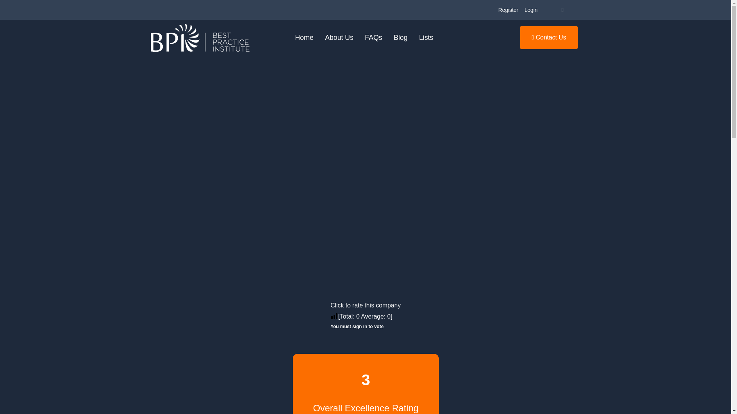 This screenshot has height=414, width=737. Describe the element at coordinates (562, 10) in the screenshot. I see `Cart` at that location.